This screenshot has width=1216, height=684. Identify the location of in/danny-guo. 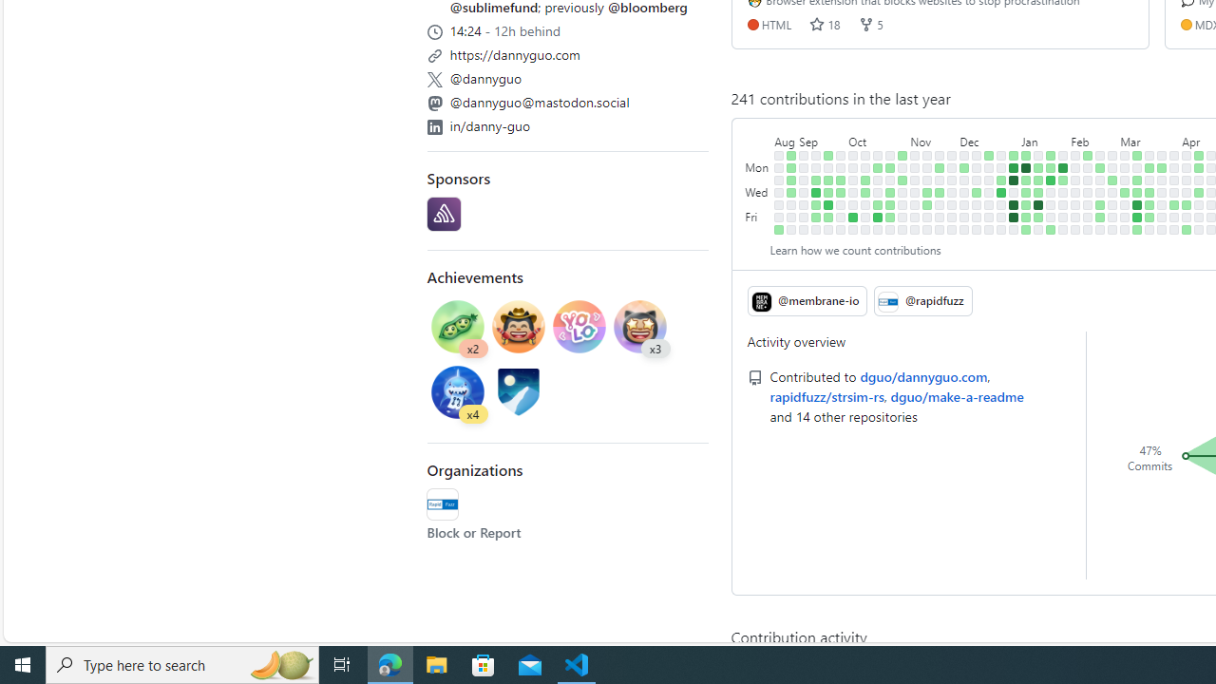
(490, 125).